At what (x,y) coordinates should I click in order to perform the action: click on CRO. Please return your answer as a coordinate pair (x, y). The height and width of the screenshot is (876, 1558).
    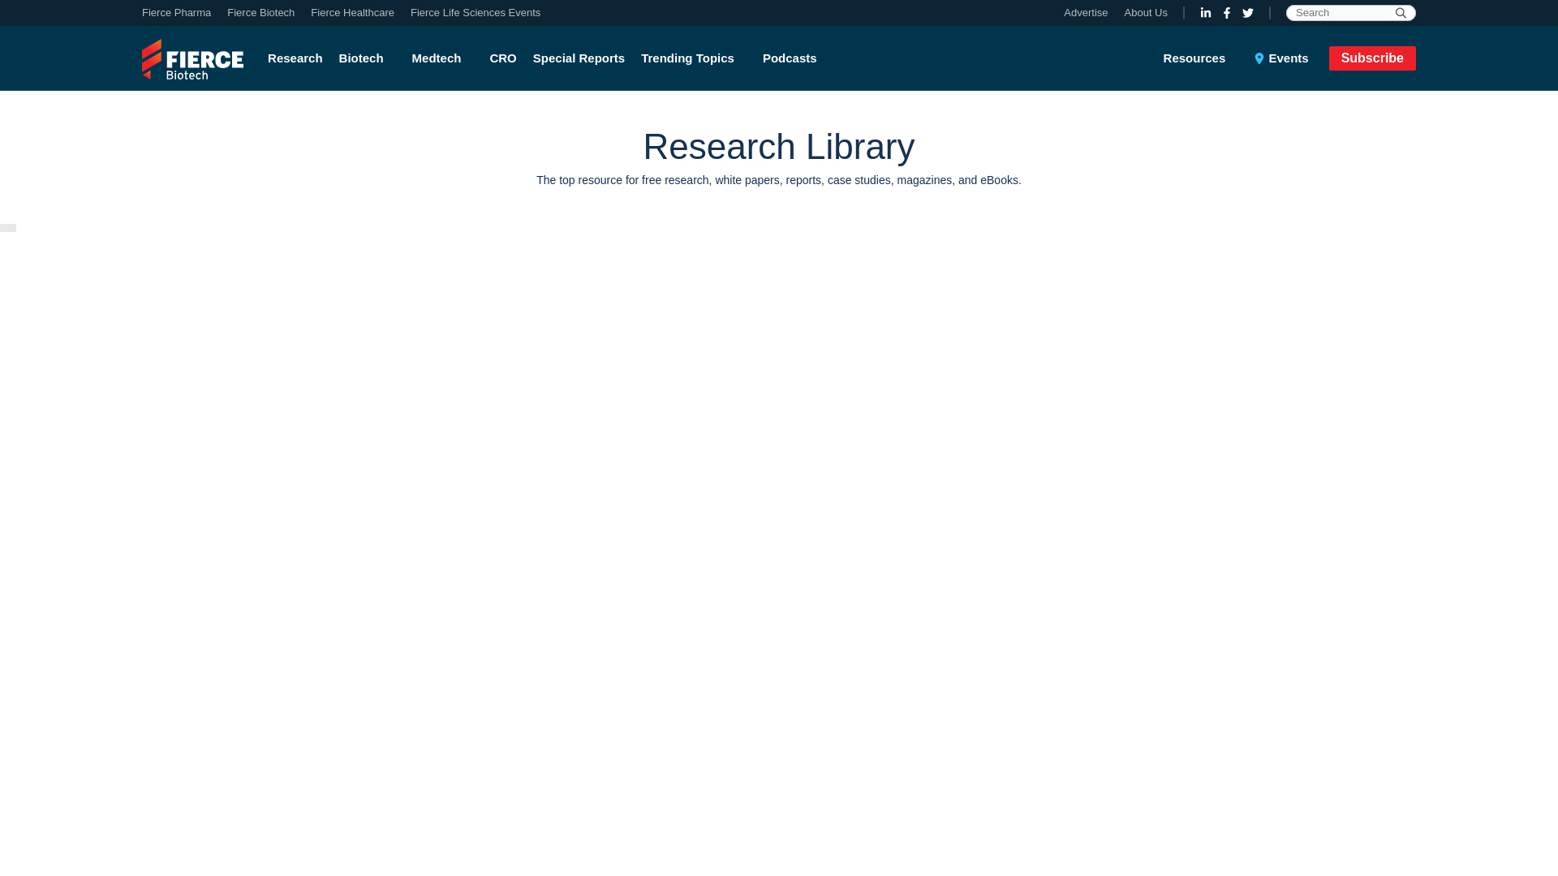
    Looking at the image, I should click on (502, 58).